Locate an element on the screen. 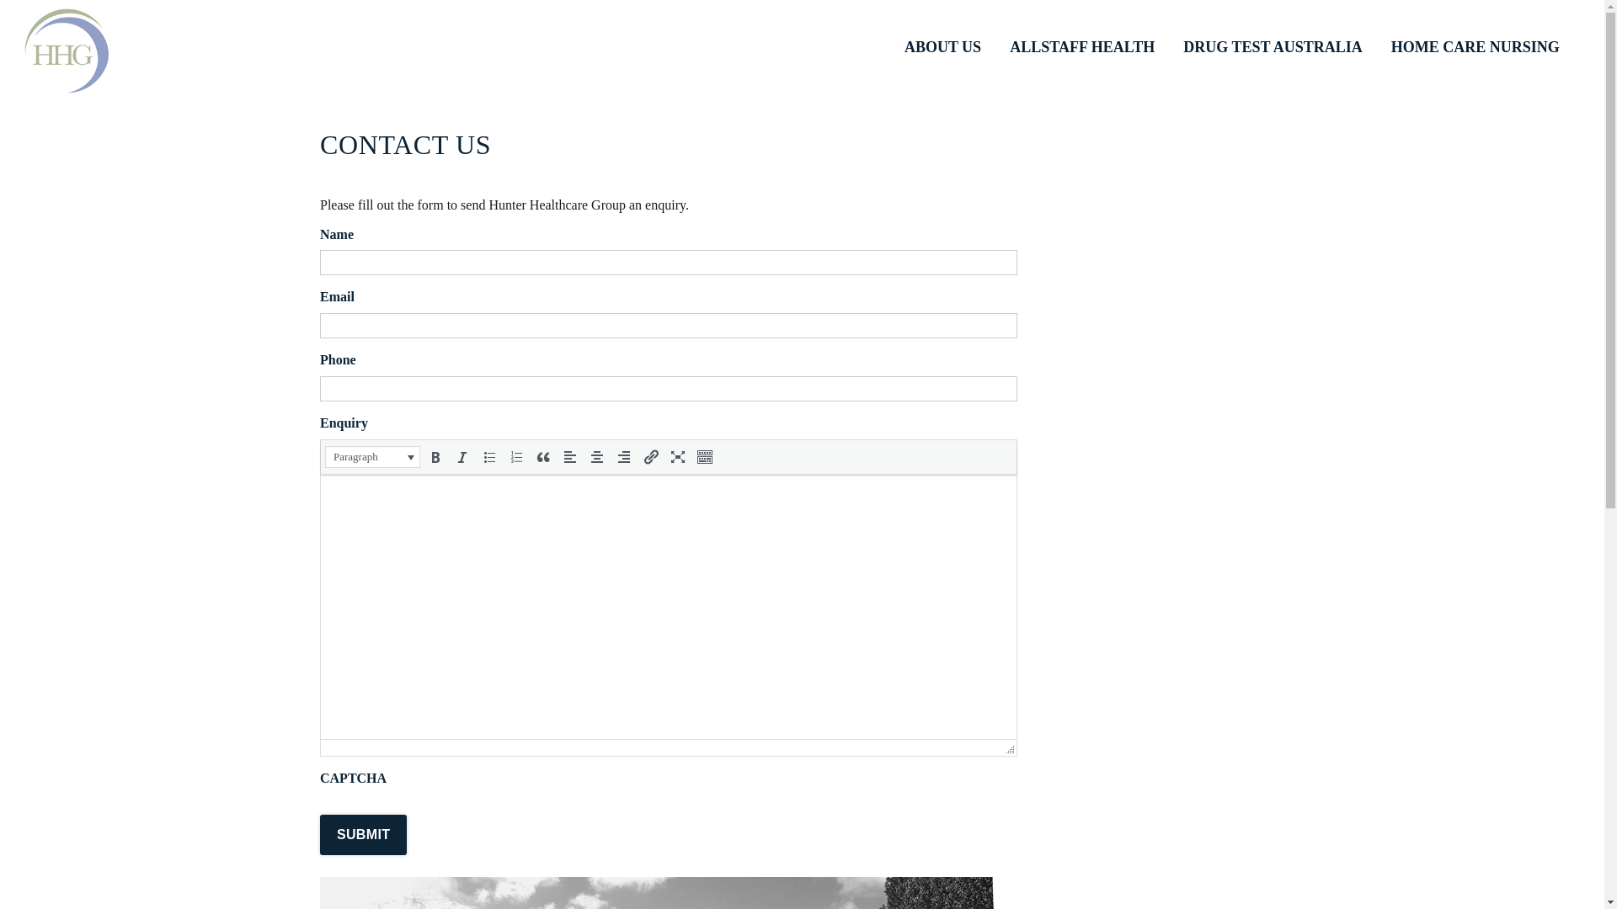  ABOUT US is located at coordinates (943, 47).